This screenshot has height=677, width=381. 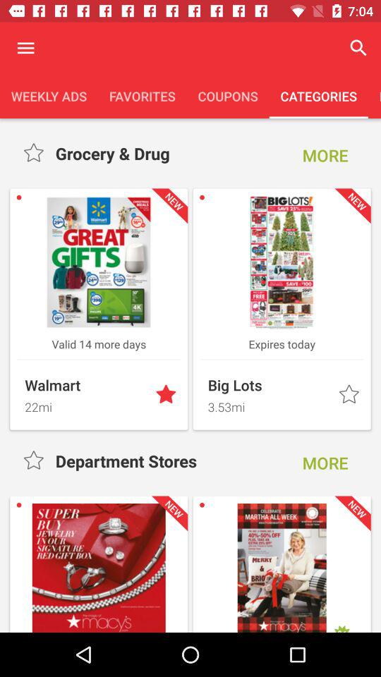 What do you see at coordinates (35, 461) in the screenshot?
I see `add to favorite` at bounding box center [35, 461].